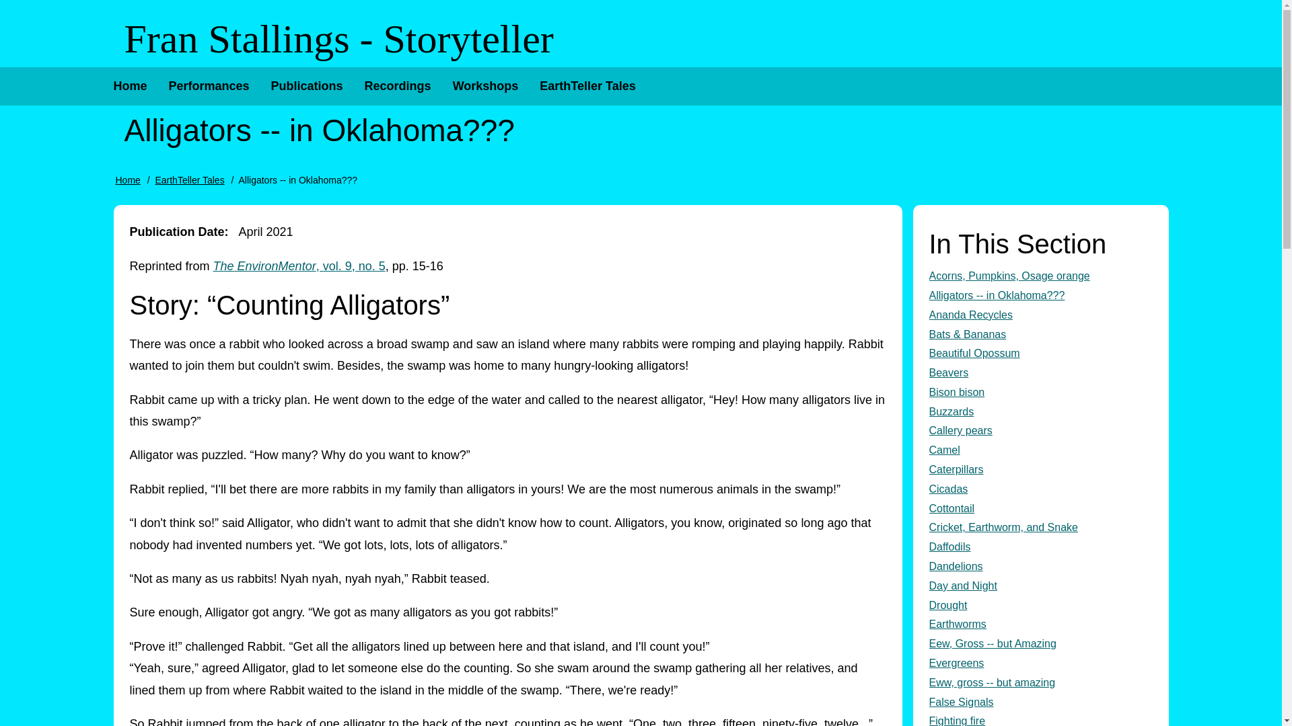 The image size is (1292, 726). I want to click on Home, so click(129, 86).